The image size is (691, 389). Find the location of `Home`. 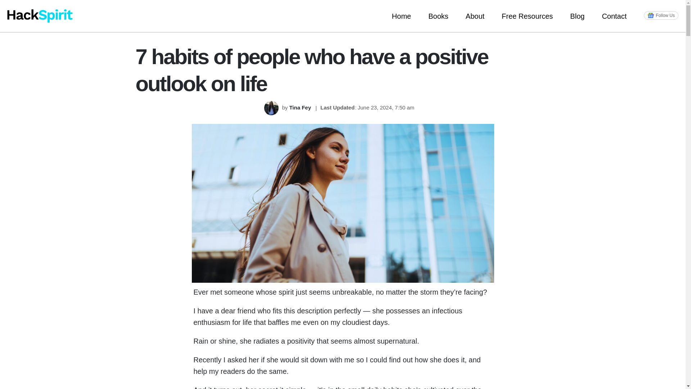

Home is located at coordinates (401, 16).